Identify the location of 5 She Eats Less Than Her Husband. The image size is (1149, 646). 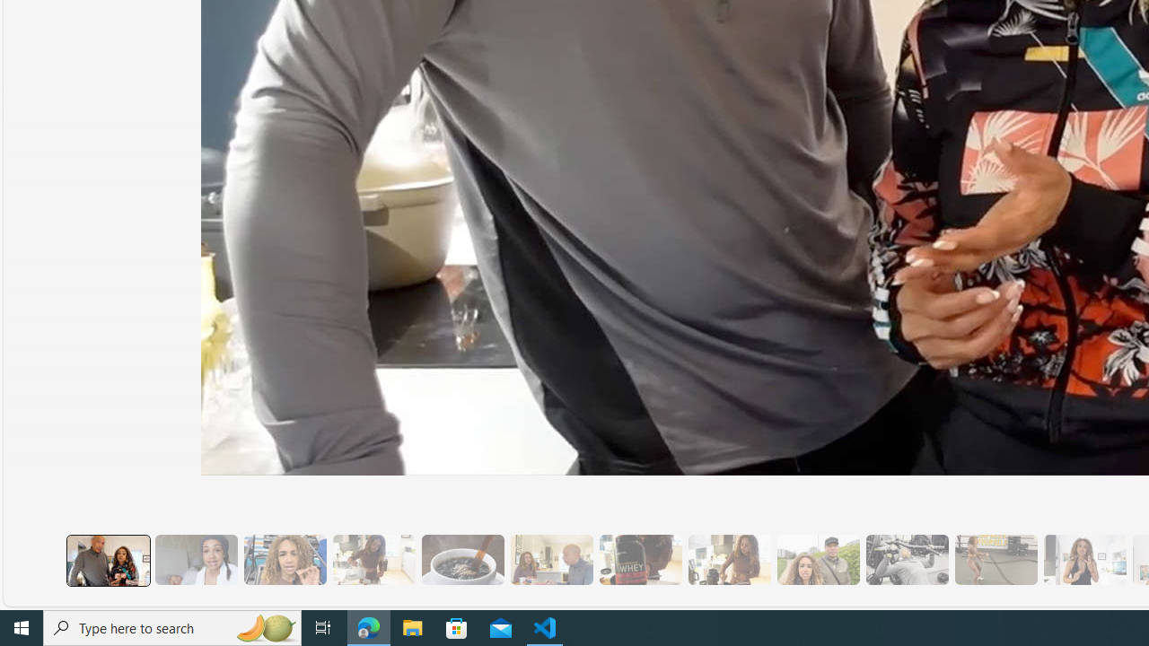
(551, 560).